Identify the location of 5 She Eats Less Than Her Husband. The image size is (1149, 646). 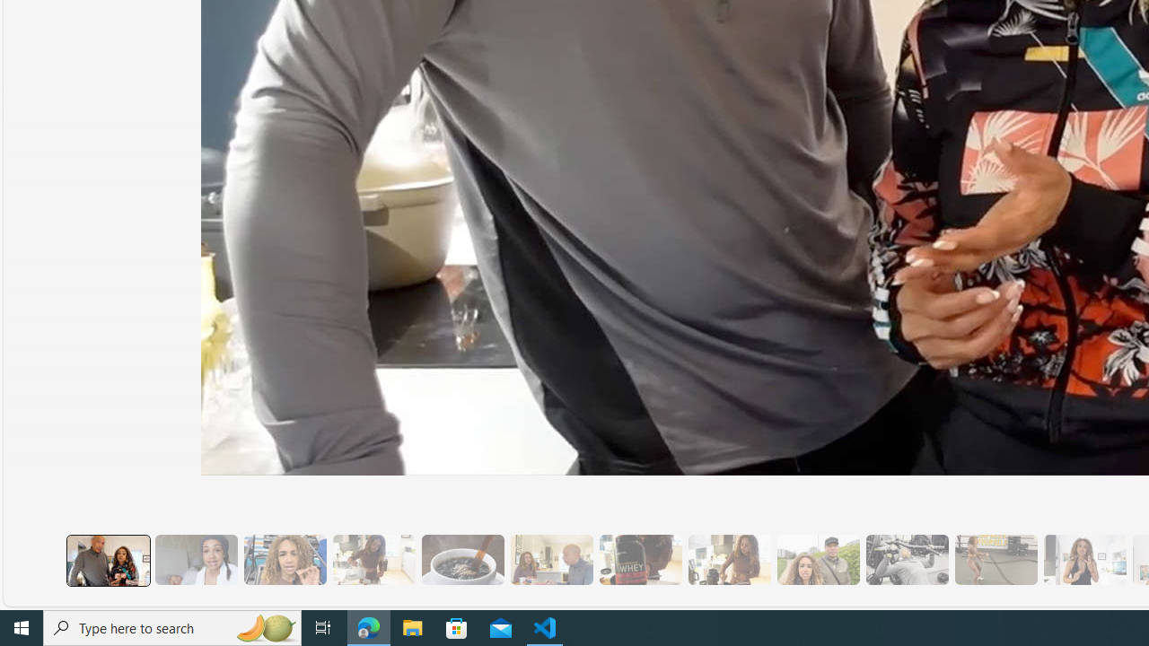
(551, 560).